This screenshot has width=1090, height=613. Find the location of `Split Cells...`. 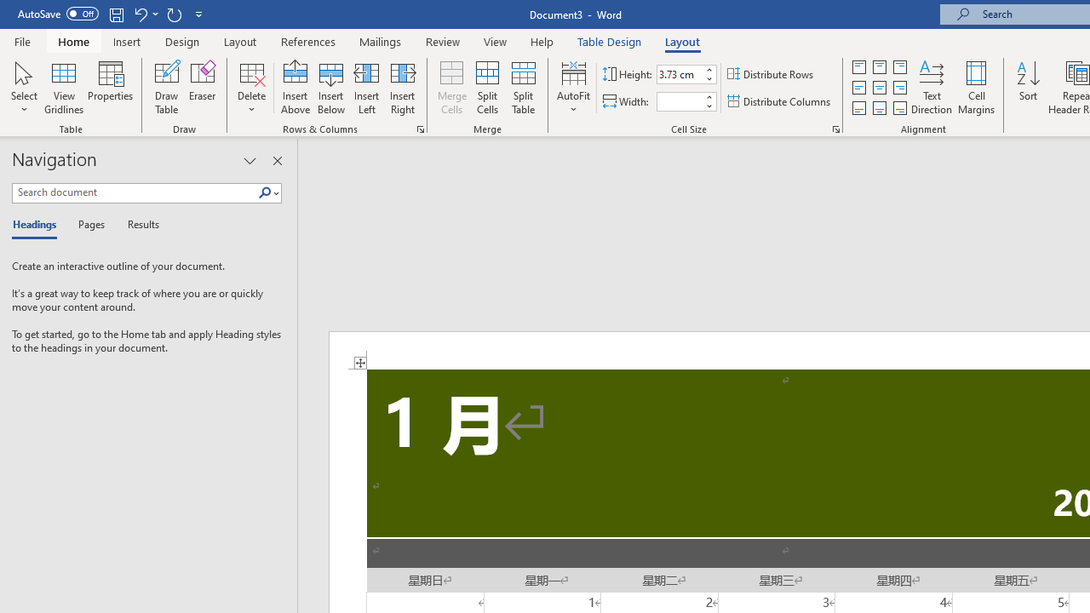

Split Cells... is located at coordinates (487, 87).